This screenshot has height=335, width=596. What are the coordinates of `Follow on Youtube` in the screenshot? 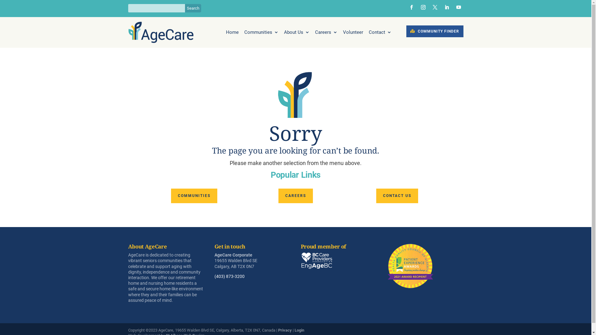 It's located at (458, 7).